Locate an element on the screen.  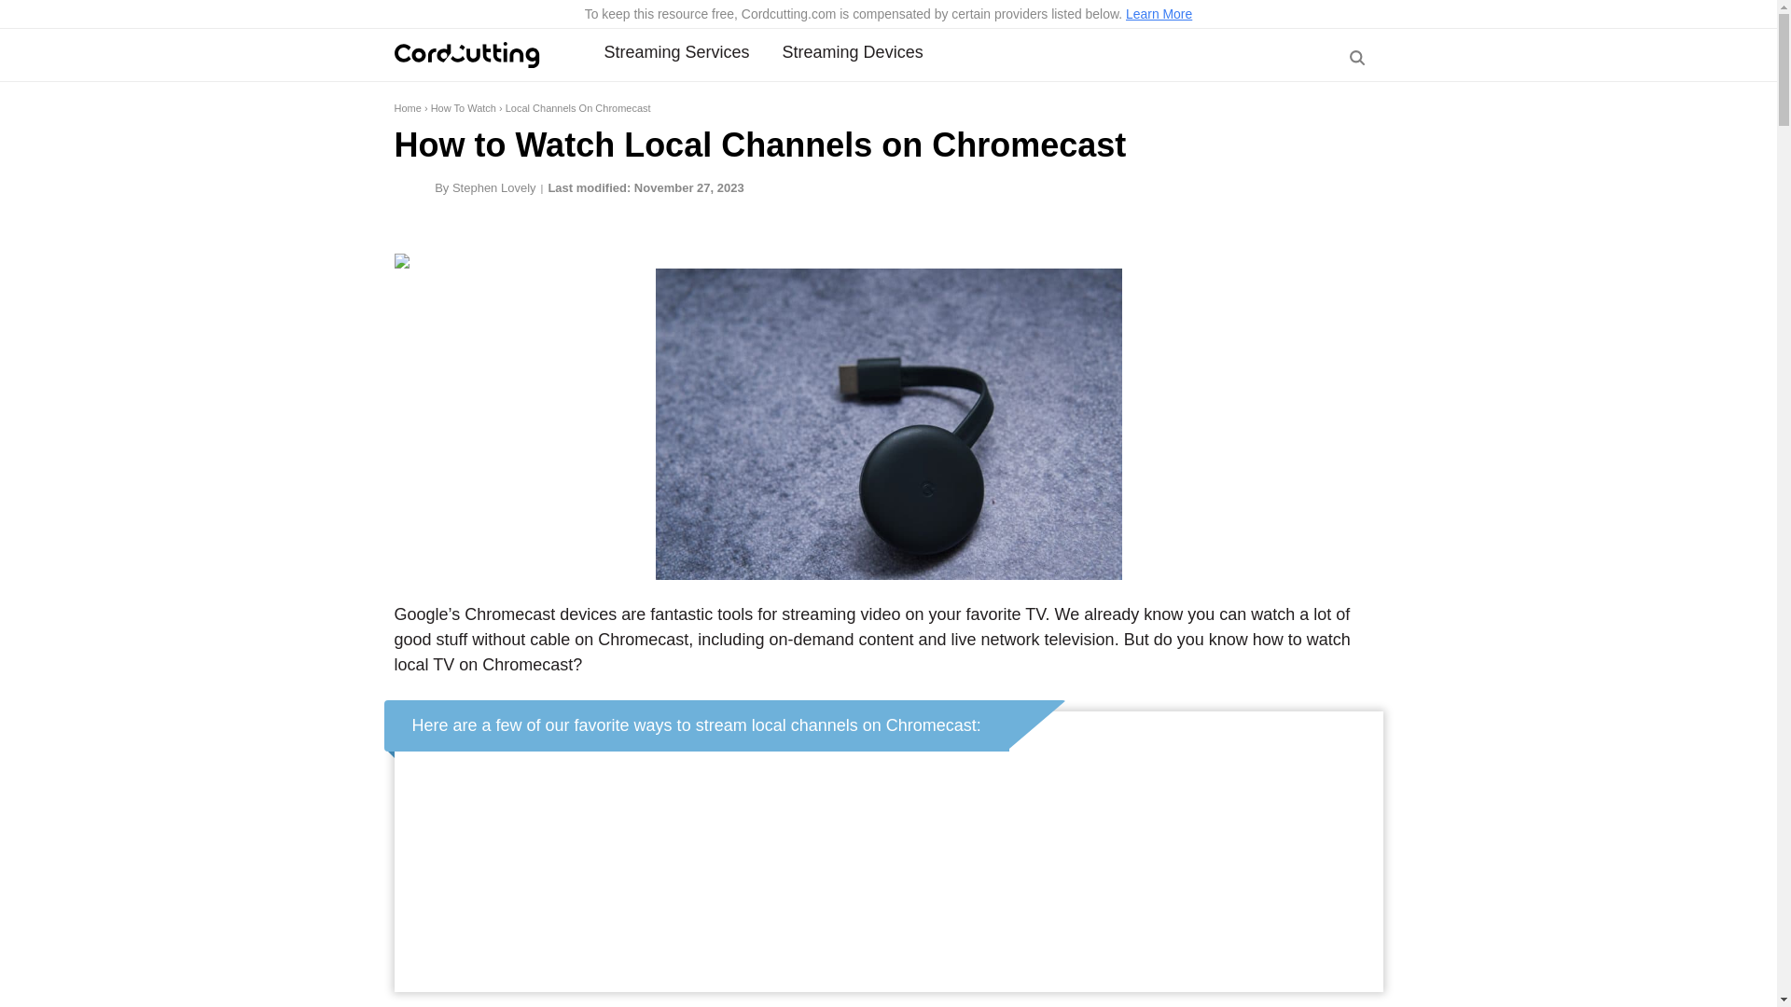
Home is located at coordinates (407, 108).